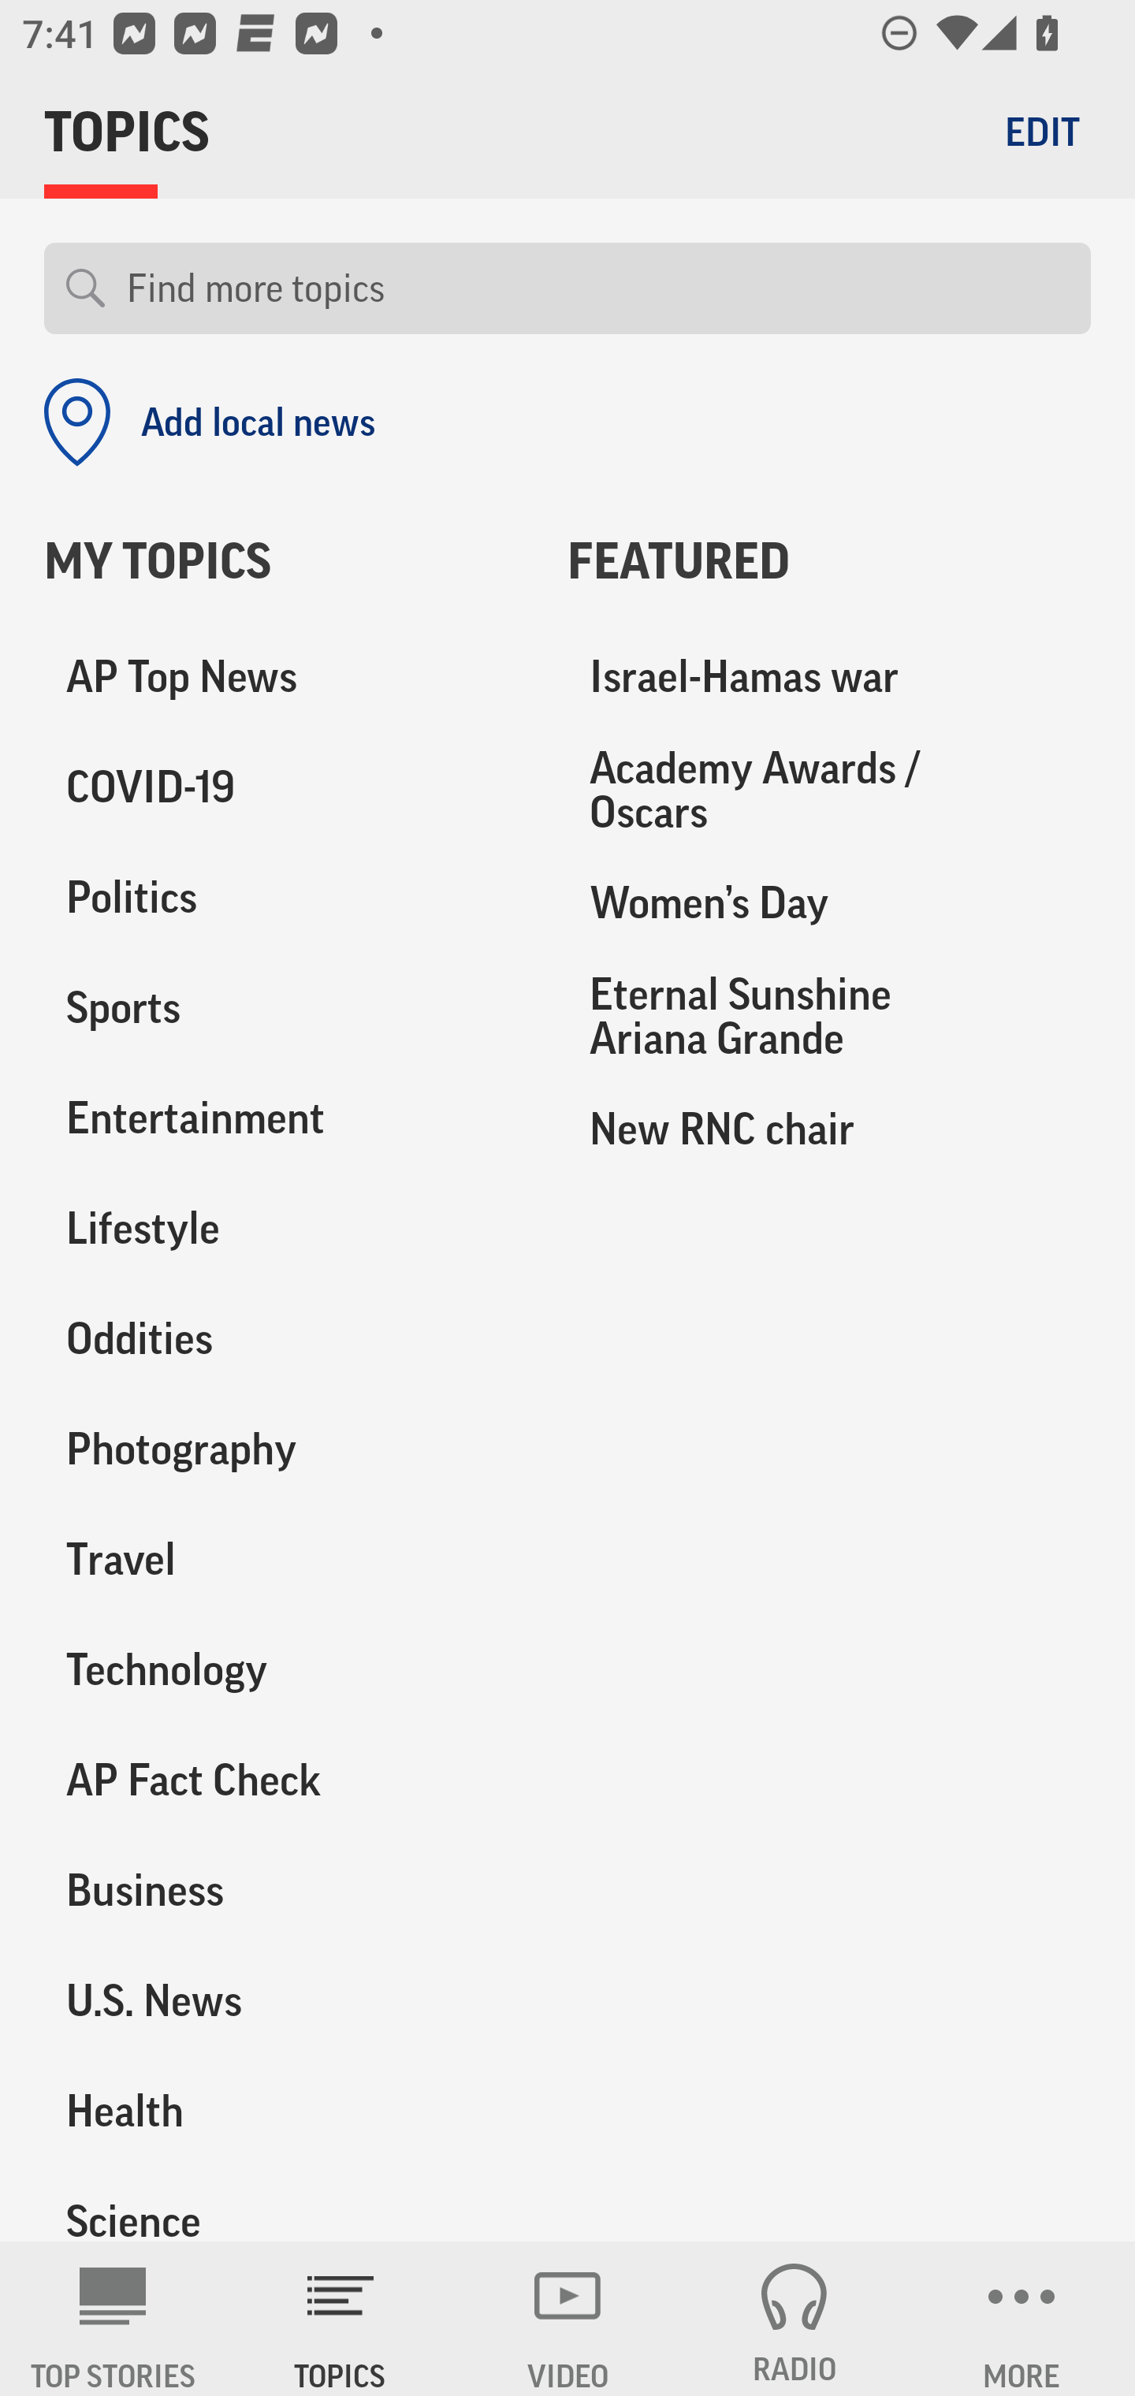 This screenshot has width=1135, height=2396. Describe the element at coordinates (284, 2111) in the screenshot. I see `Health` at that location.